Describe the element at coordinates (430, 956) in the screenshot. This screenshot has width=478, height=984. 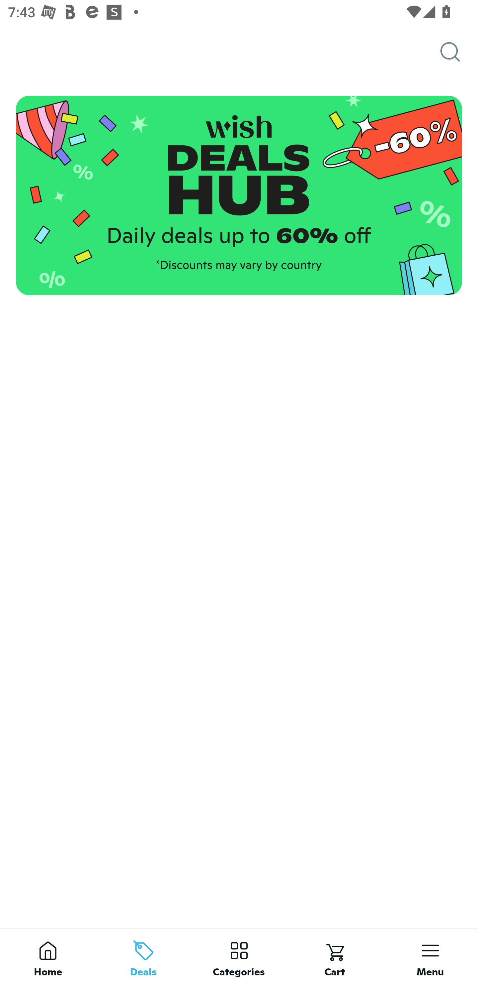
I see `Menu` at that location.